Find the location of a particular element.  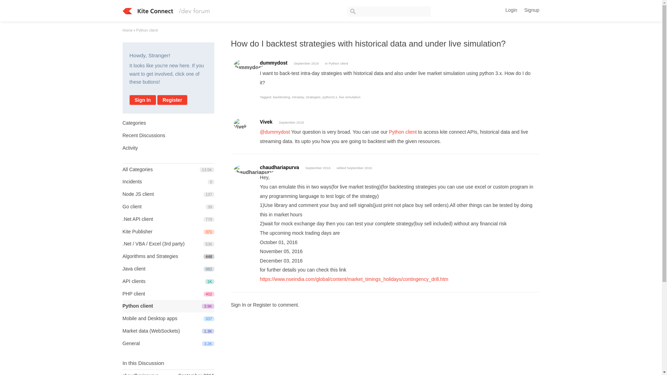

Login is located at coordinates (329, 97).